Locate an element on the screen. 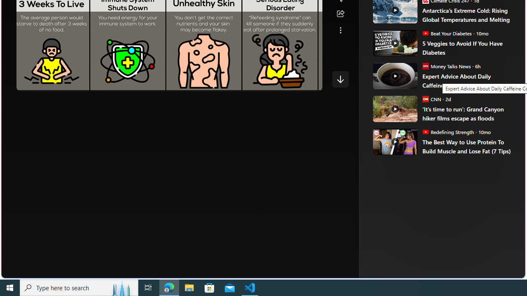 The image size is (527, 296). Redefining Strength Redefining Strength is located at coordinates (448, 132).